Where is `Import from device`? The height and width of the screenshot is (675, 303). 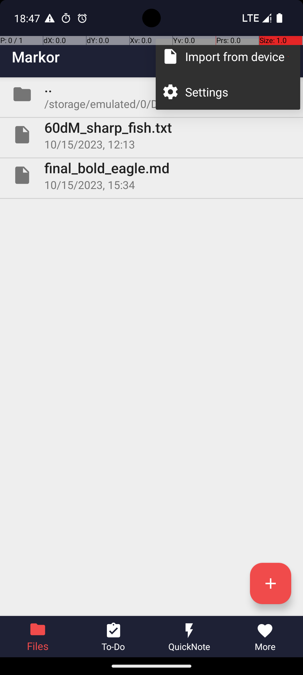
Import from device is located at coordinates (237, 56).